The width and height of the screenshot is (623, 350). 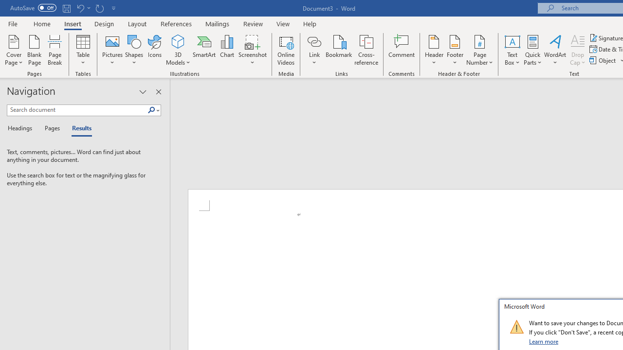 What do you see at coordinates (366, 50) in the screenshot?
I see `Cross-reference...` at bounding box center [366, 50].